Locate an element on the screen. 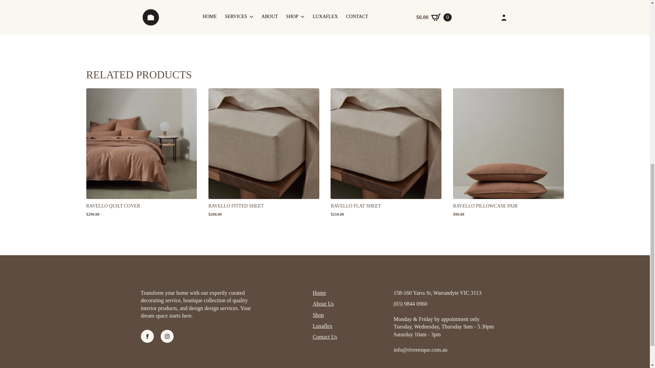 This screenshot has width=655, height=368. About Us is located at coordinates (323, 304).